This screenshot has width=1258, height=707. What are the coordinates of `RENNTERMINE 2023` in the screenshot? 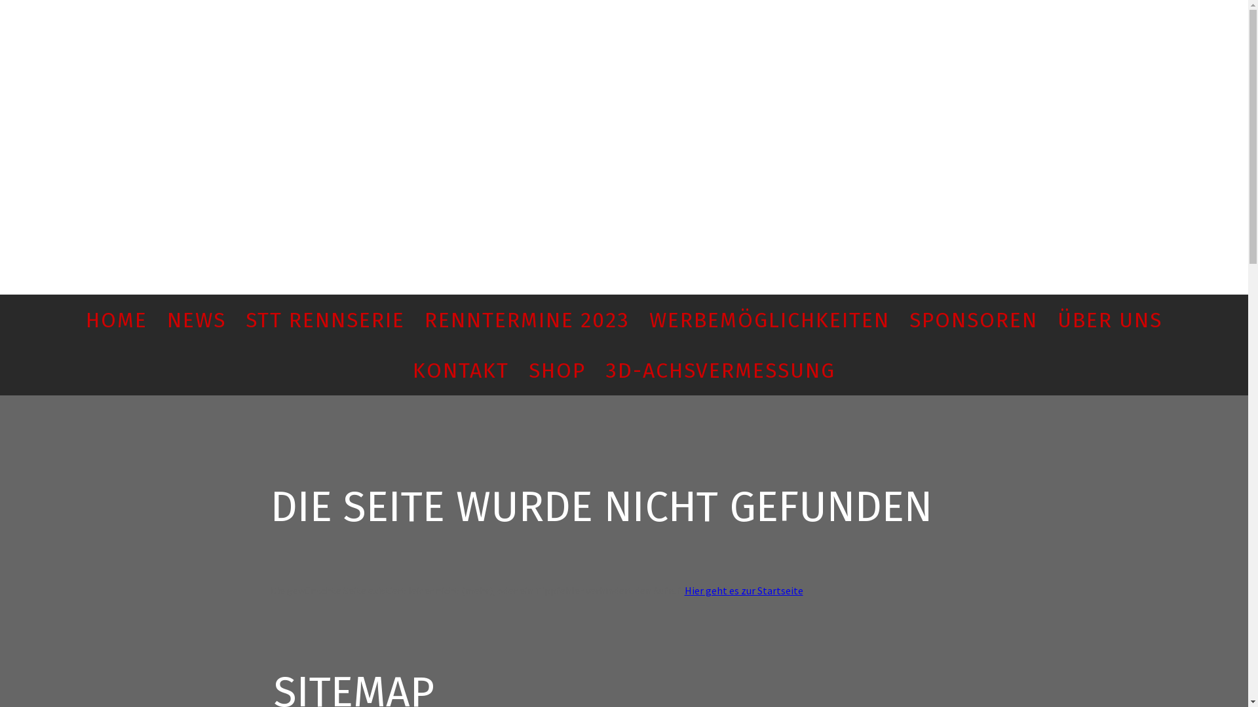 It's located at (527, 319).